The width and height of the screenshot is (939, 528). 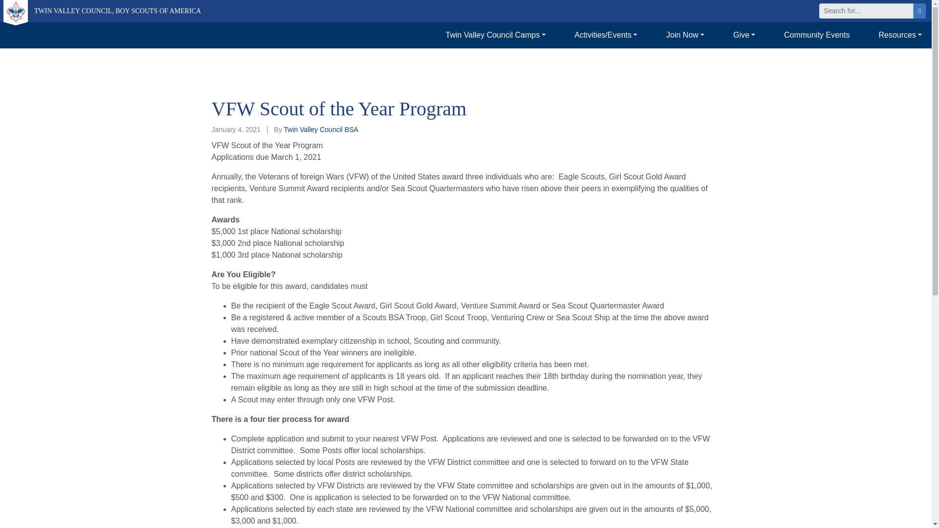 I want to click on Twin Valley Council Camps, so click(x=495, y=35).